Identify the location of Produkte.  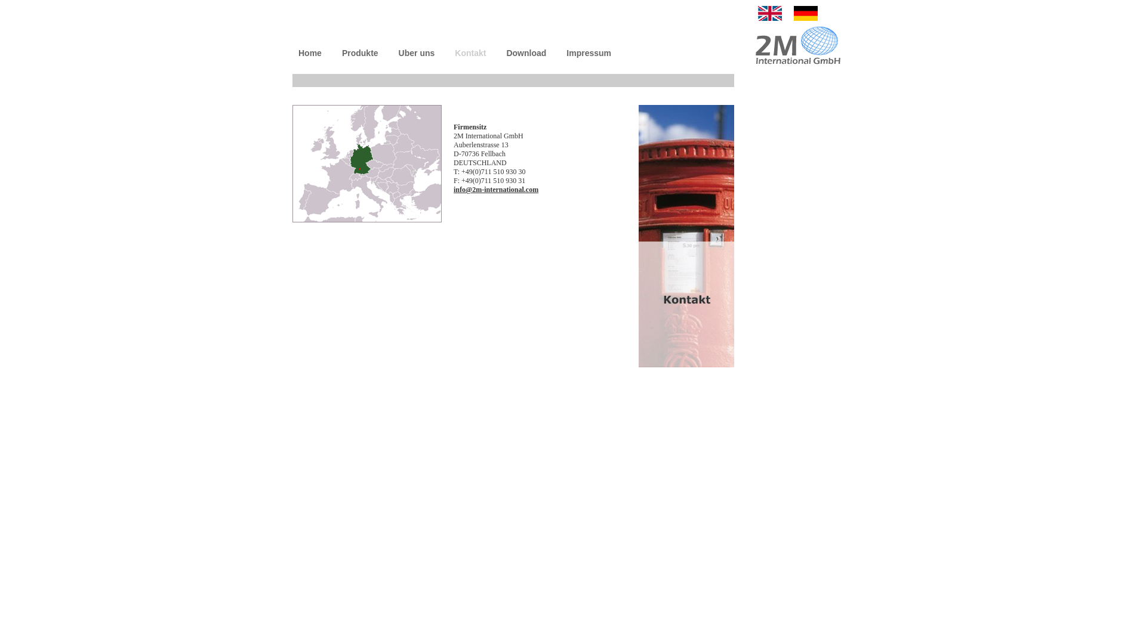
(361, 53).